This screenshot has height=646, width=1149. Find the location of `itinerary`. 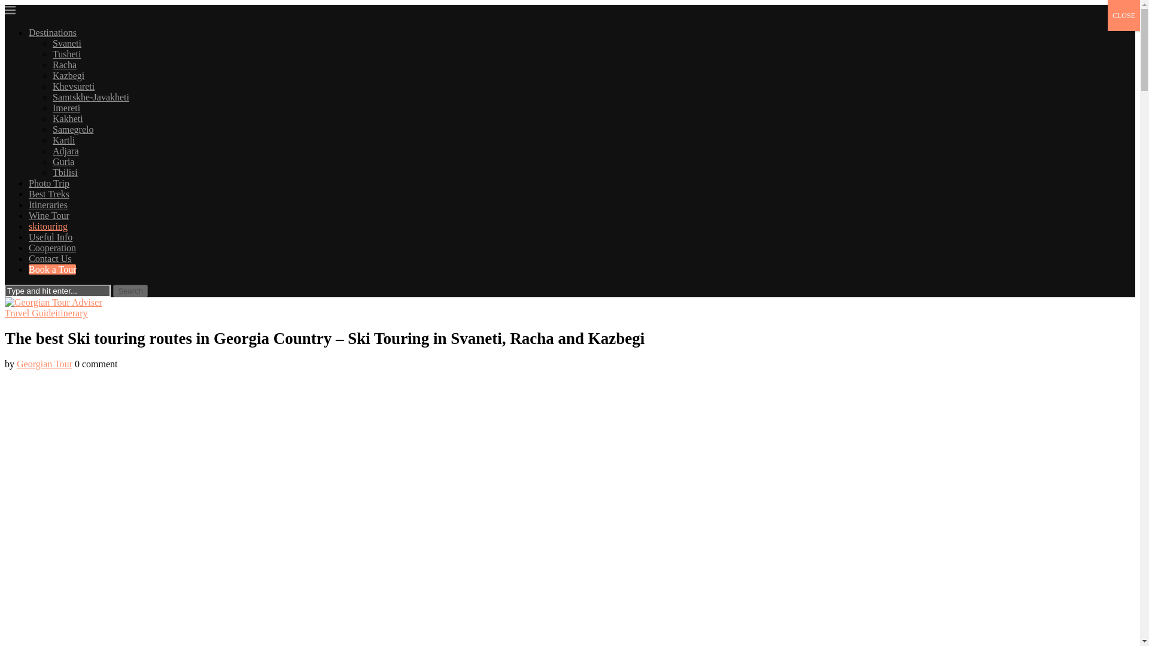

itinerary is located at coordinates (71, 313).